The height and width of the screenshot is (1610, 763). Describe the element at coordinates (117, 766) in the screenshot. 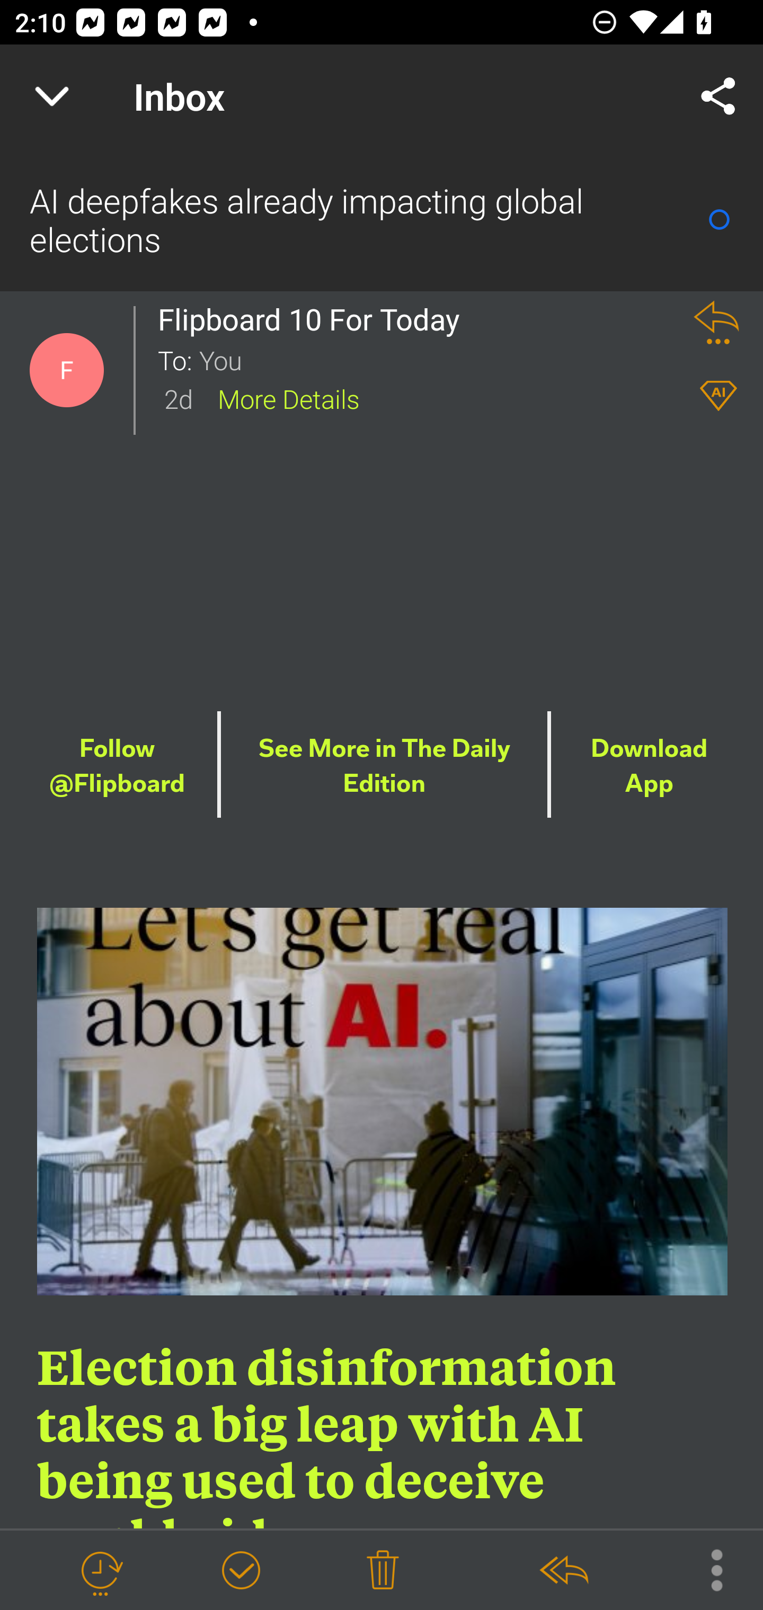

I see `Follow @Flipboard Follow  @Flipboard` at that location.